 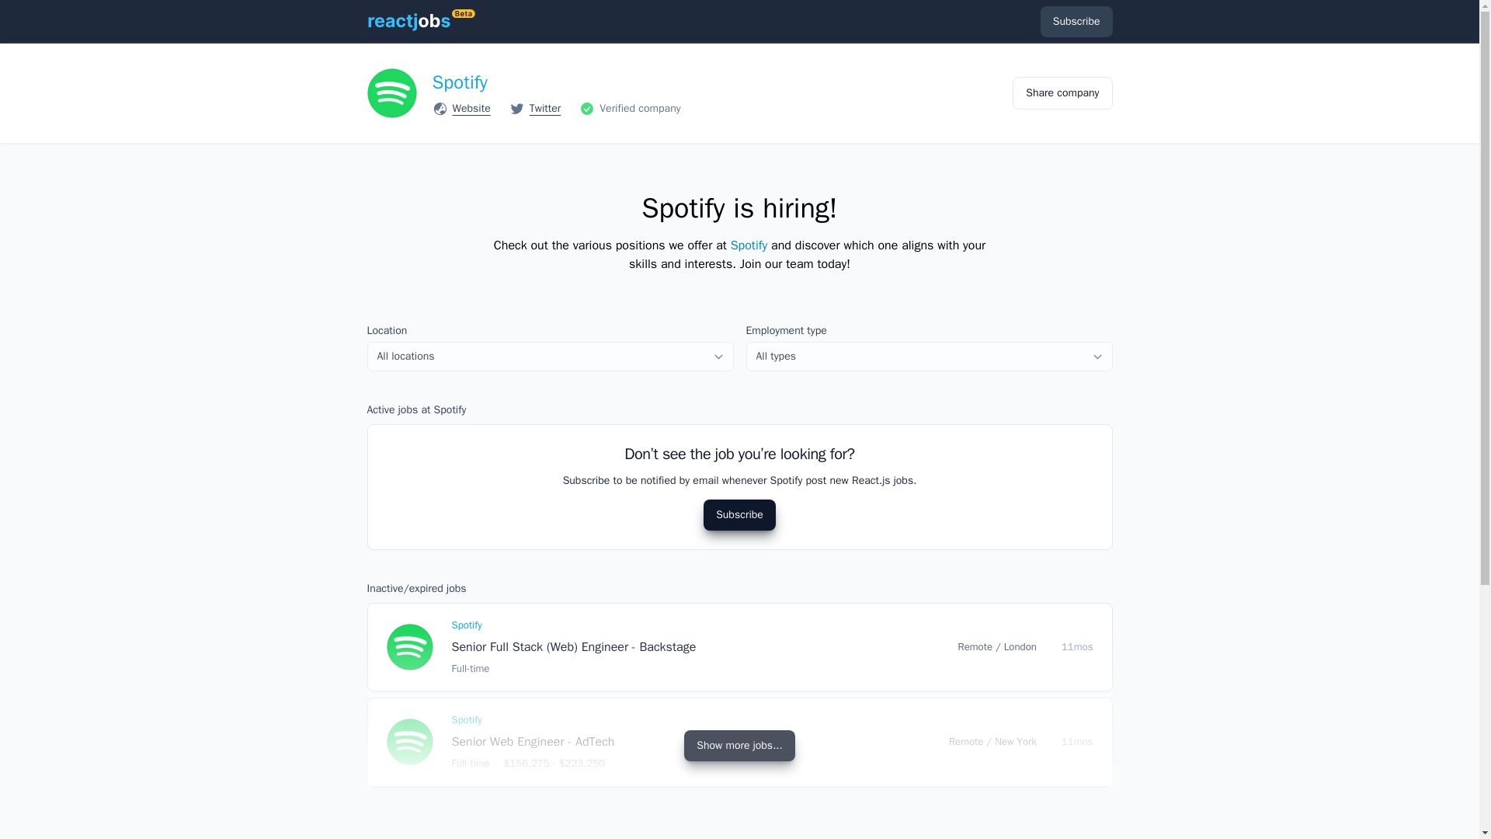 What do you see at coordinates (545, 109) in the screenshot?
I see `Twitter` at bounding box center [545, 109].